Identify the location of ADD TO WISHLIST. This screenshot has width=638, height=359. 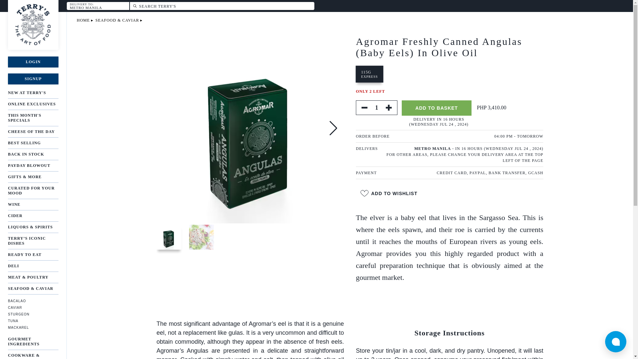
(389, 193).